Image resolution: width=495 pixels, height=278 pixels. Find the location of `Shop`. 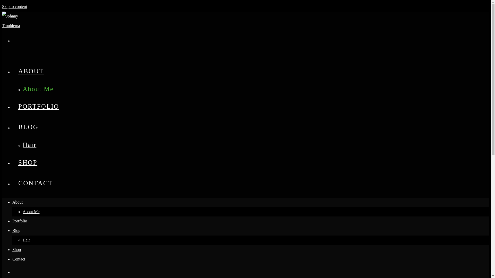

Shop is located at coordinates (16, 250).